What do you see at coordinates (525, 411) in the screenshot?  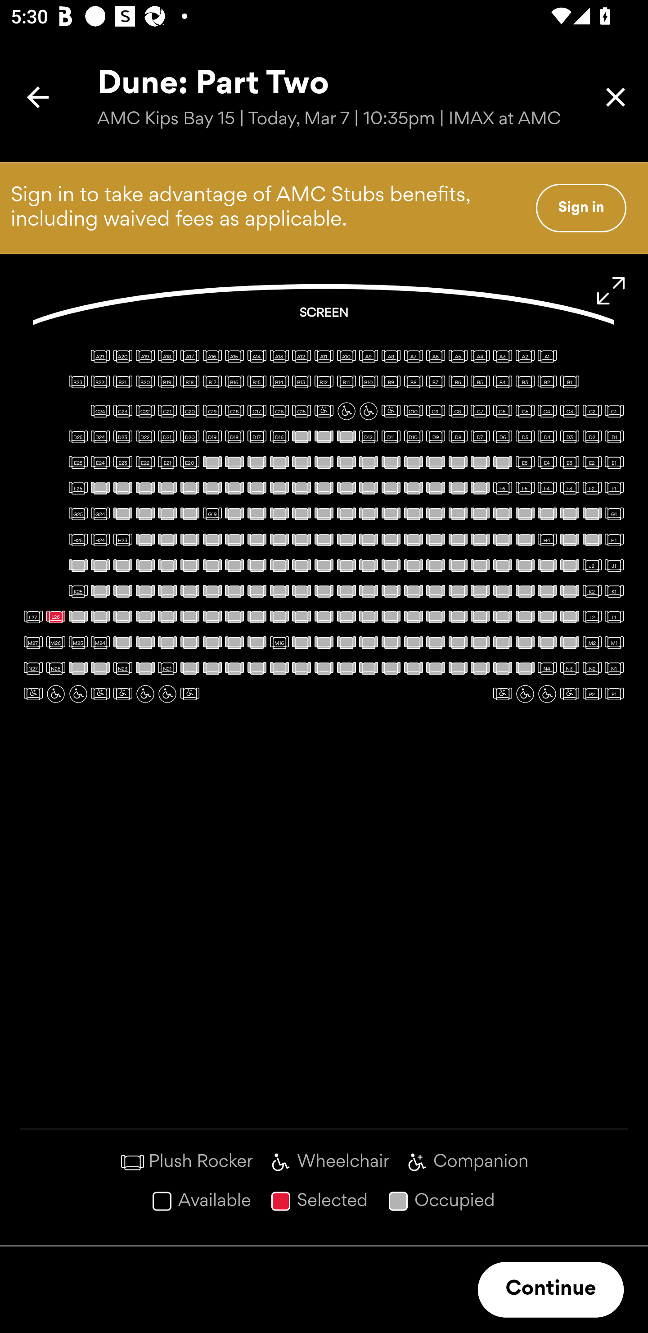 I see `C5, Regular seat, available` at bounding box center [525, 411].